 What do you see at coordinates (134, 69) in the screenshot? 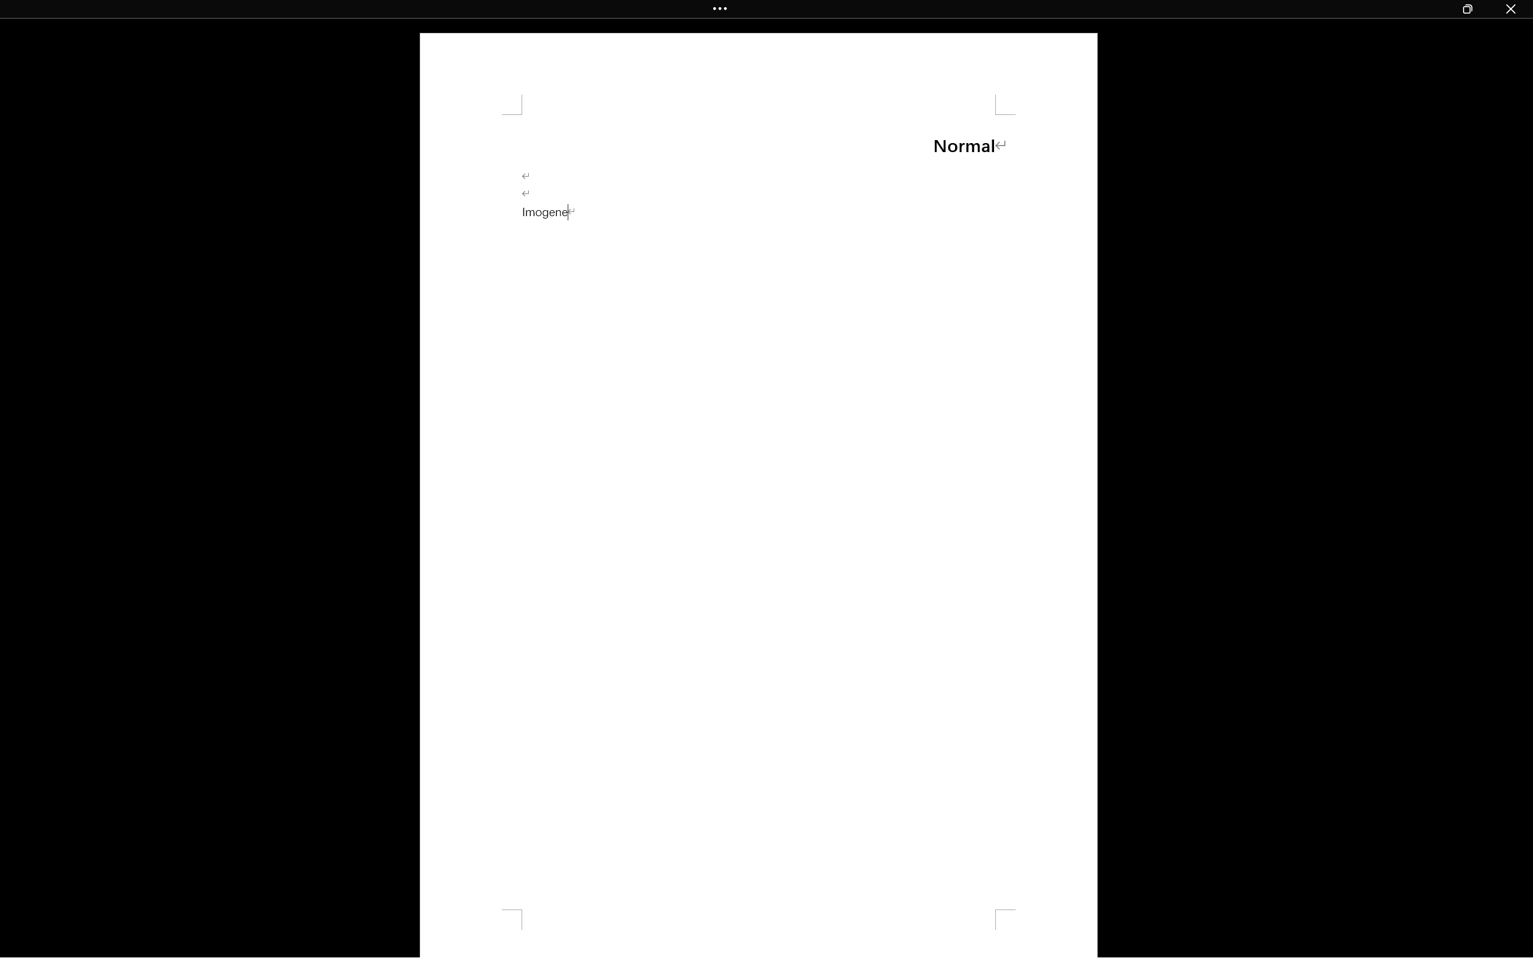
I see `From Current Slide...` at bounding box center [134, 69].